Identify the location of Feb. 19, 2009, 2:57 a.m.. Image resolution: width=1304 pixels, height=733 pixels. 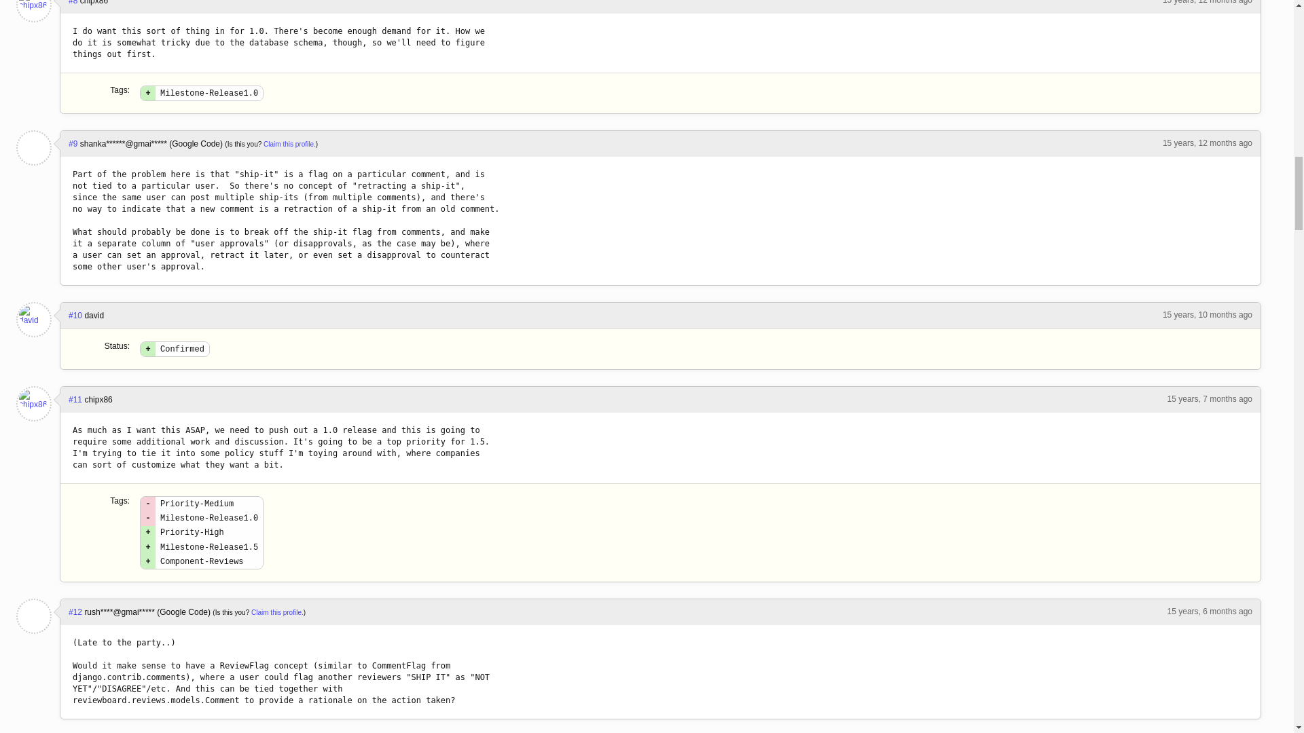
(1209, 612).